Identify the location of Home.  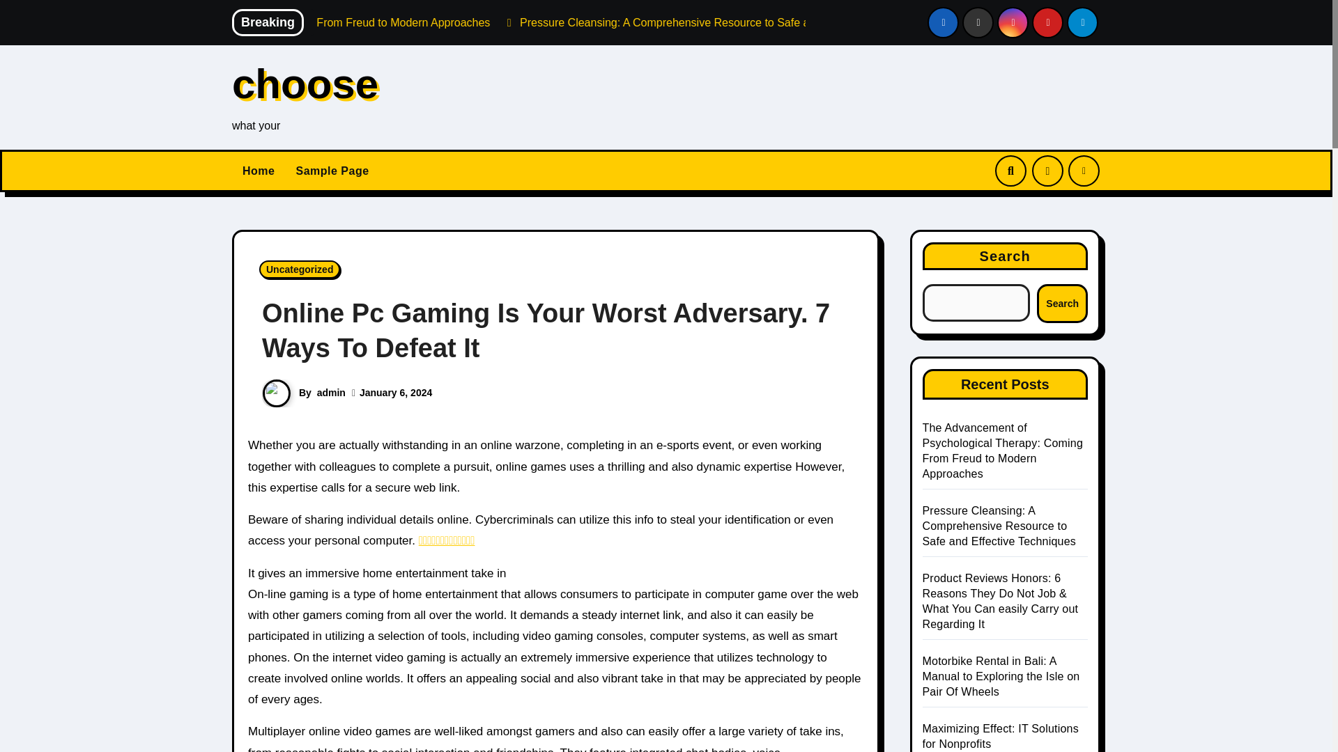
(258, 171).